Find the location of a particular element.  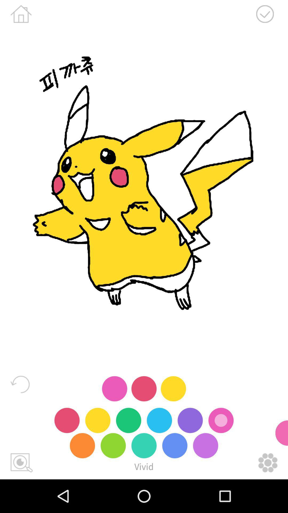

refresh is located at coordinates (20, 384).